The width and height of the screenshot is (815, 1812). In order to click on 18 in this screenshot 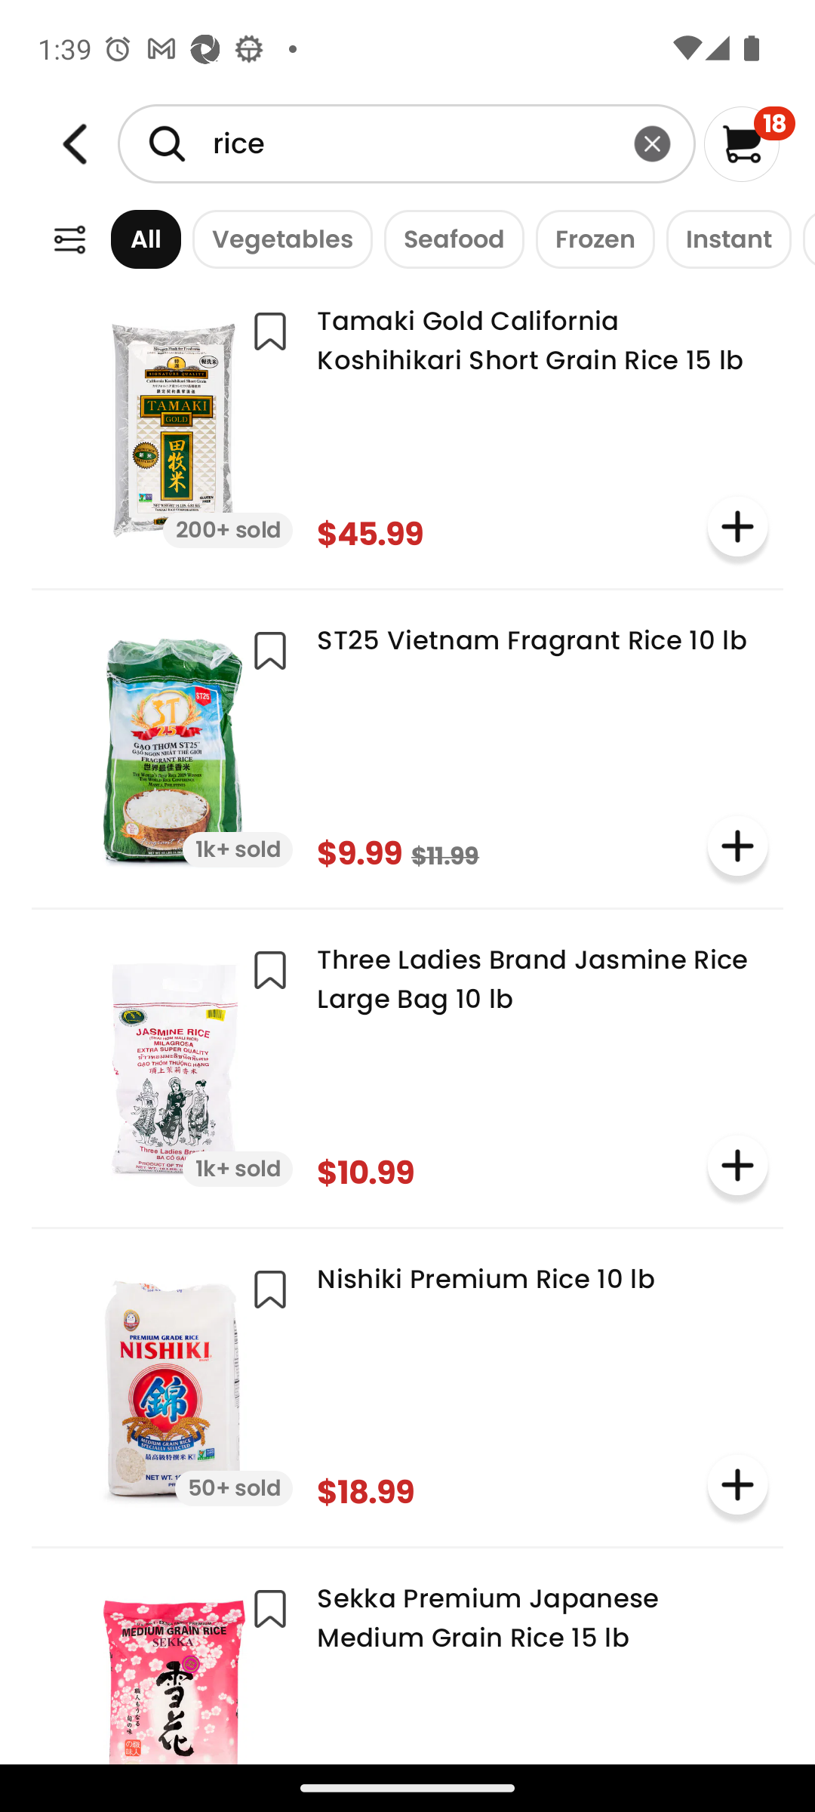, I will do `click(750, 143)`.